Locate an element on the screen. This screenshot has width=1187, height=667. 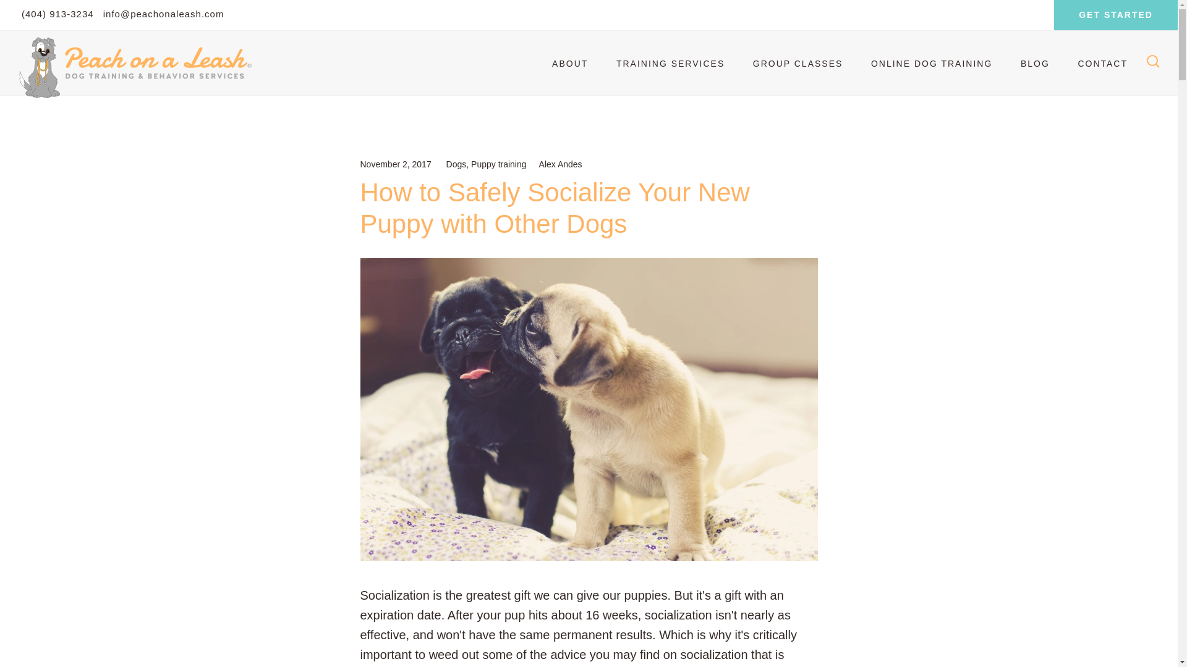
Dogs is located at coordinates (456, 164).